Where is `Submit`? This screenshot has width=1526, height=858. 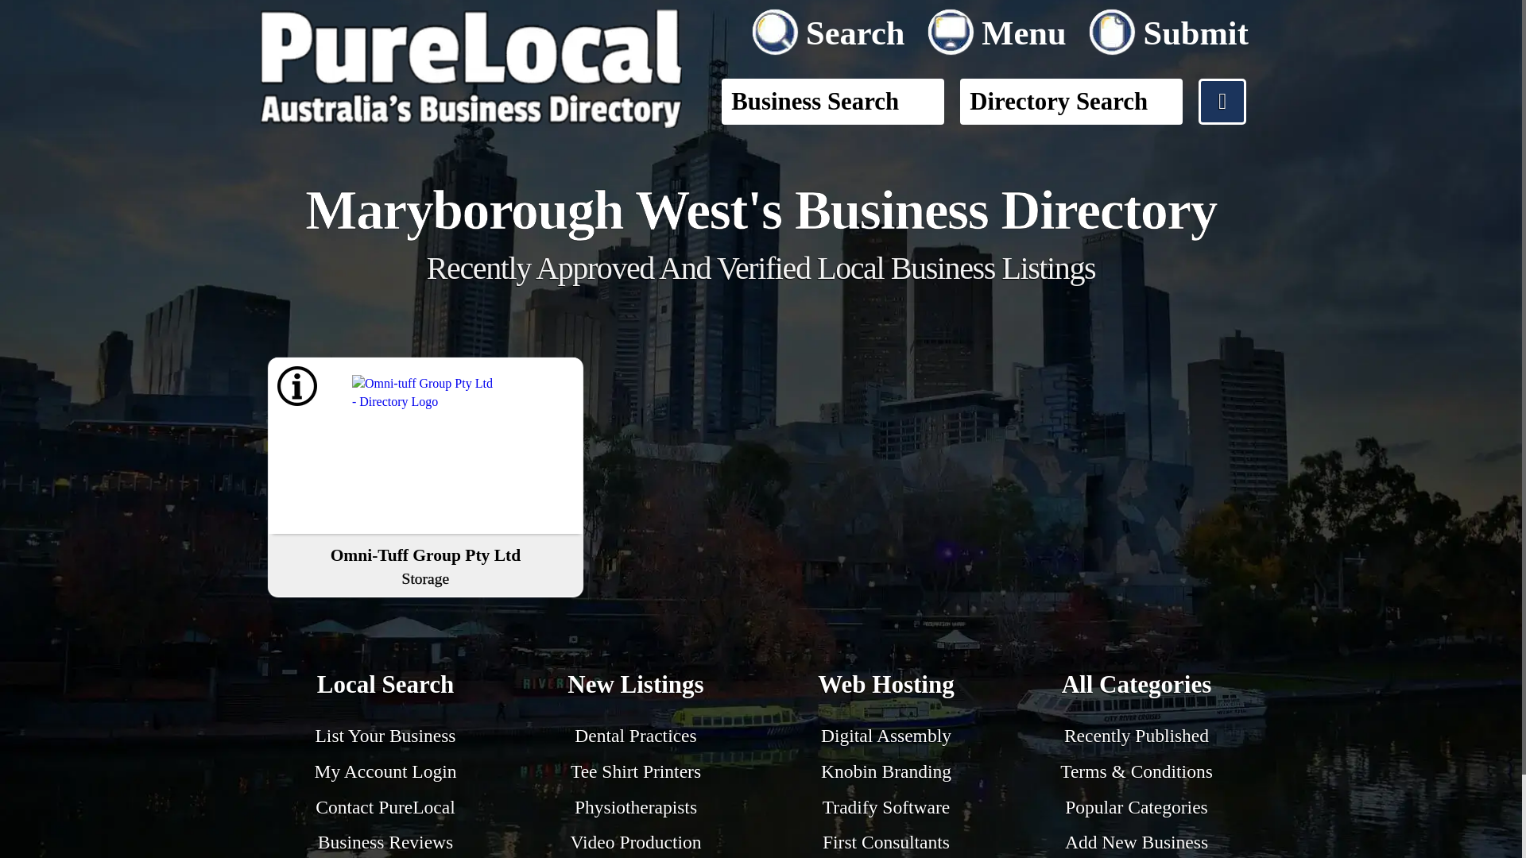 Submit is located at coordinates (1168, 29).